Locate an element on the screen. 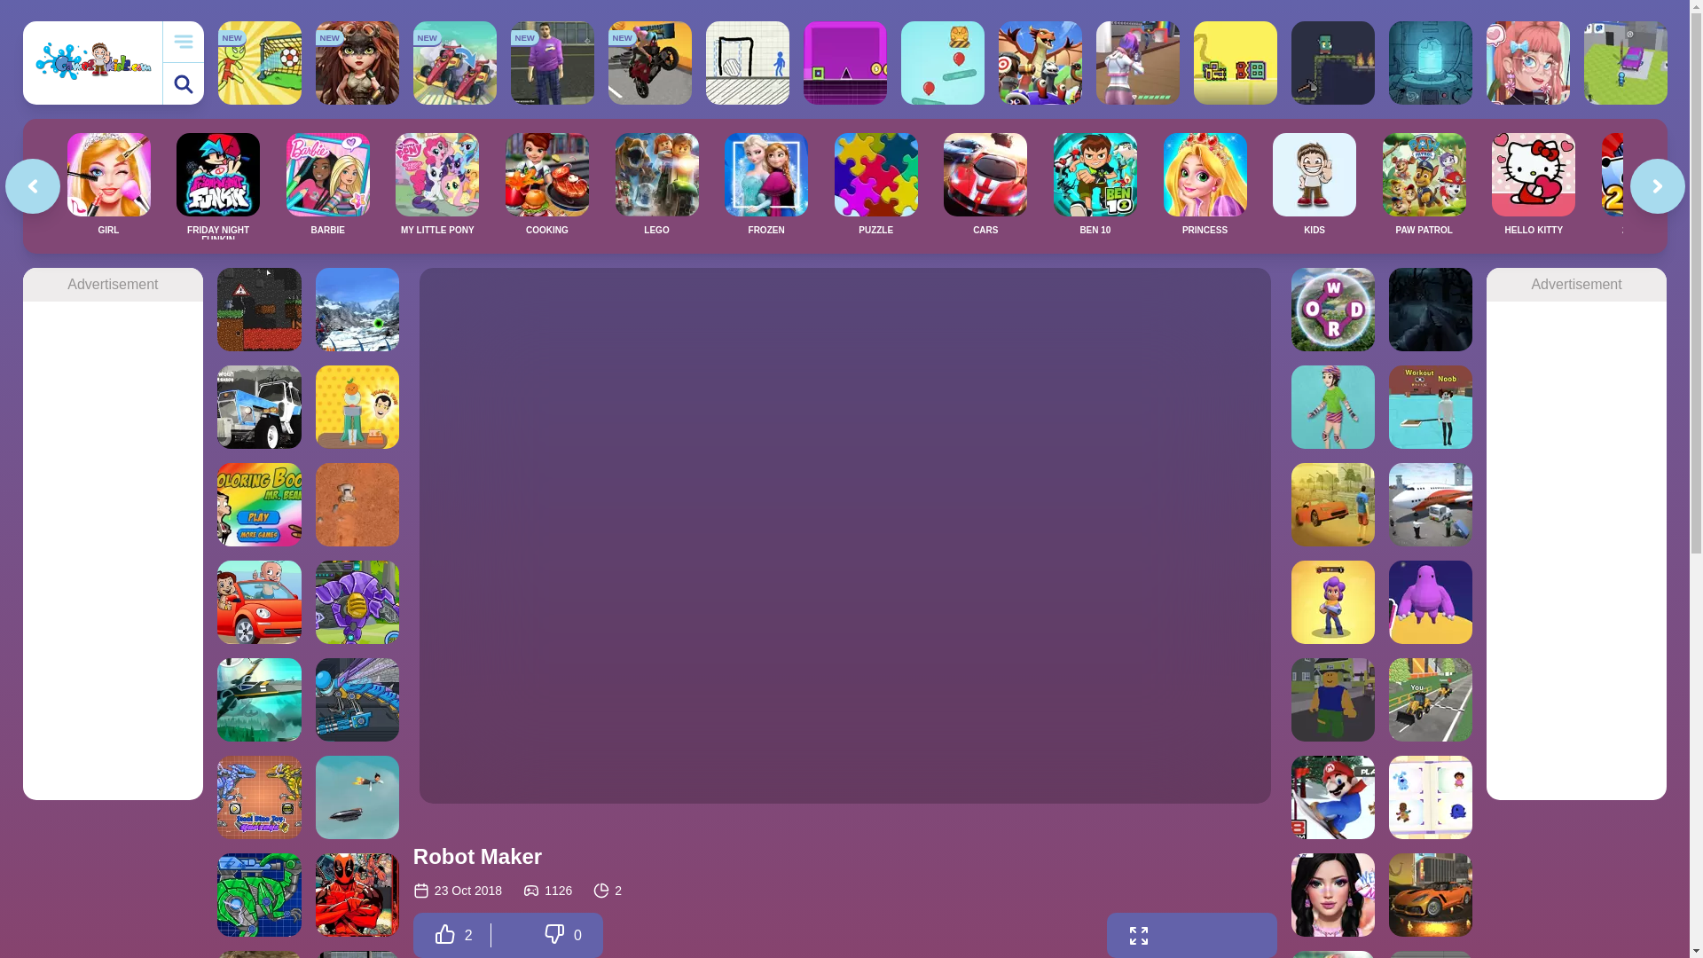 The height and width of the screenshot is (958, 1703). Idle Merge Car And Race is located at coordinates (455, 62).